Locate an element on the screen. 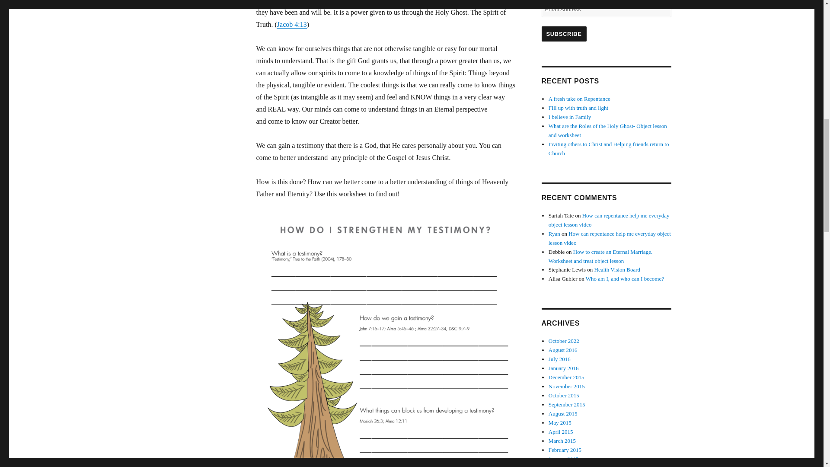 The height and width of the screenshot is (467, 830). FIll up with truth and light is located at coordinates (578, 108).